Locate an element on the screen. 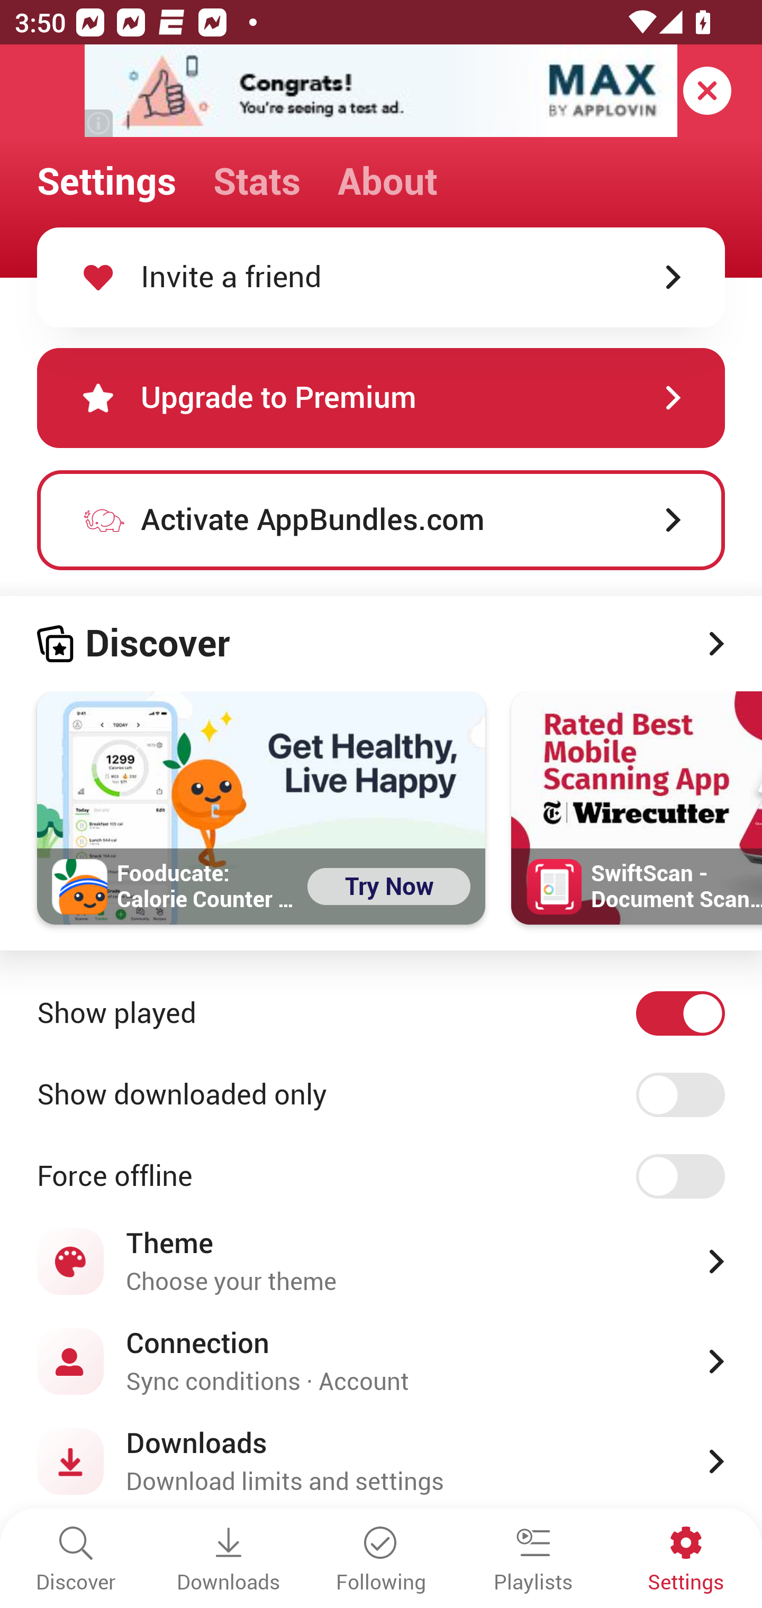 The image size is (762, 1608). Downloads is located at coordinates (229, 1560).